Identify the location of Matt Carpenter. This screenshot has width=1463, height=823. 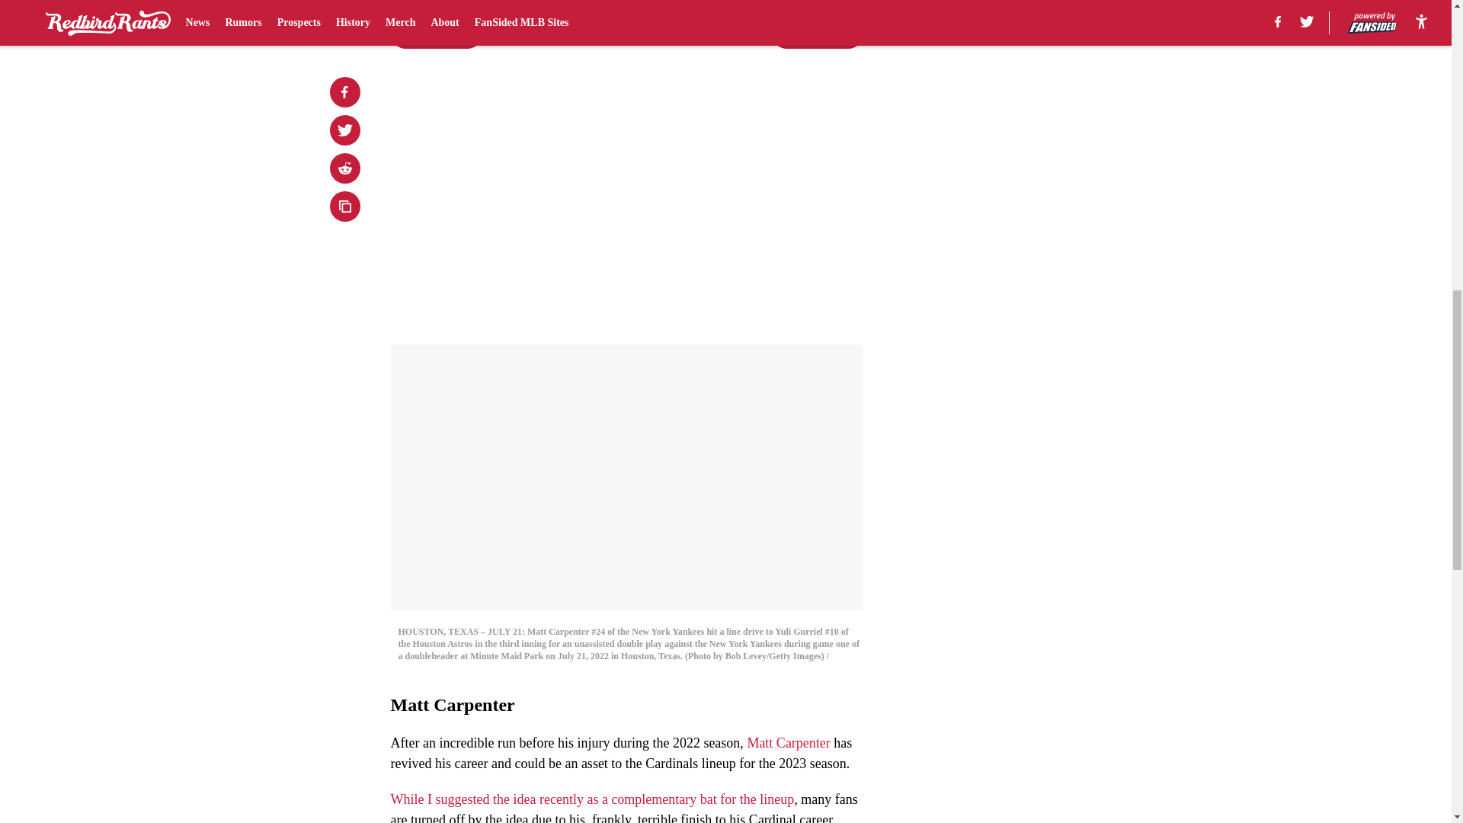
(788, 742).